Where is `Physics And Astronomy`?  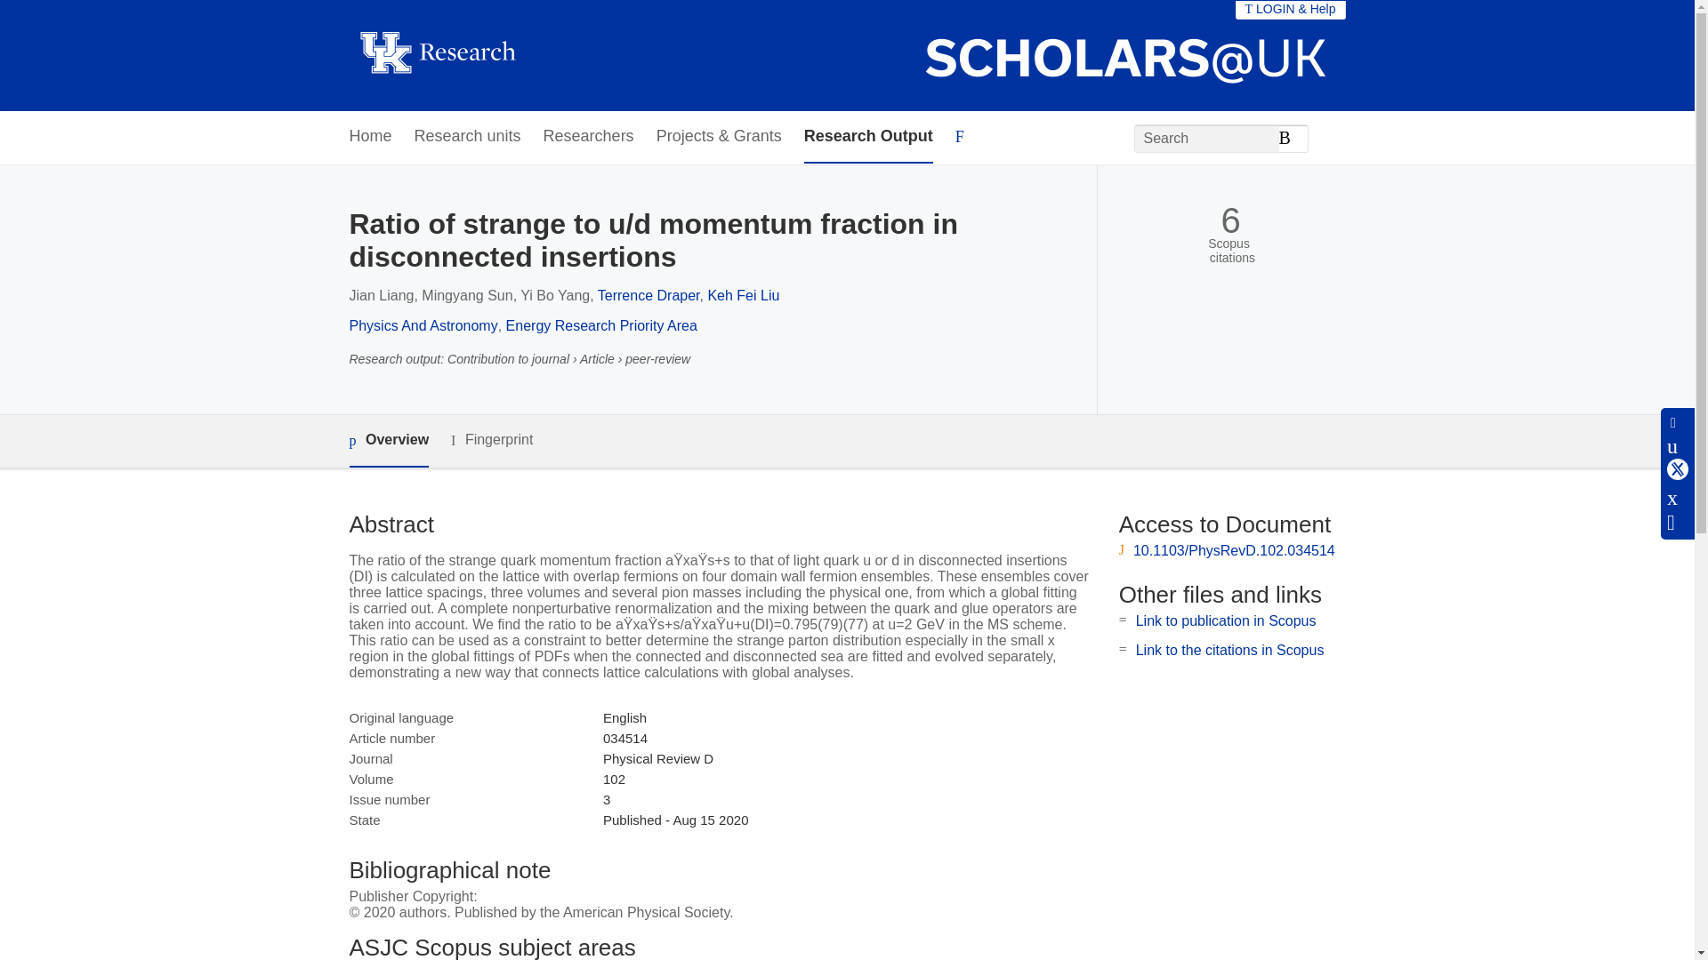 Physics And Astronomy is located at coordinates (422, 325).